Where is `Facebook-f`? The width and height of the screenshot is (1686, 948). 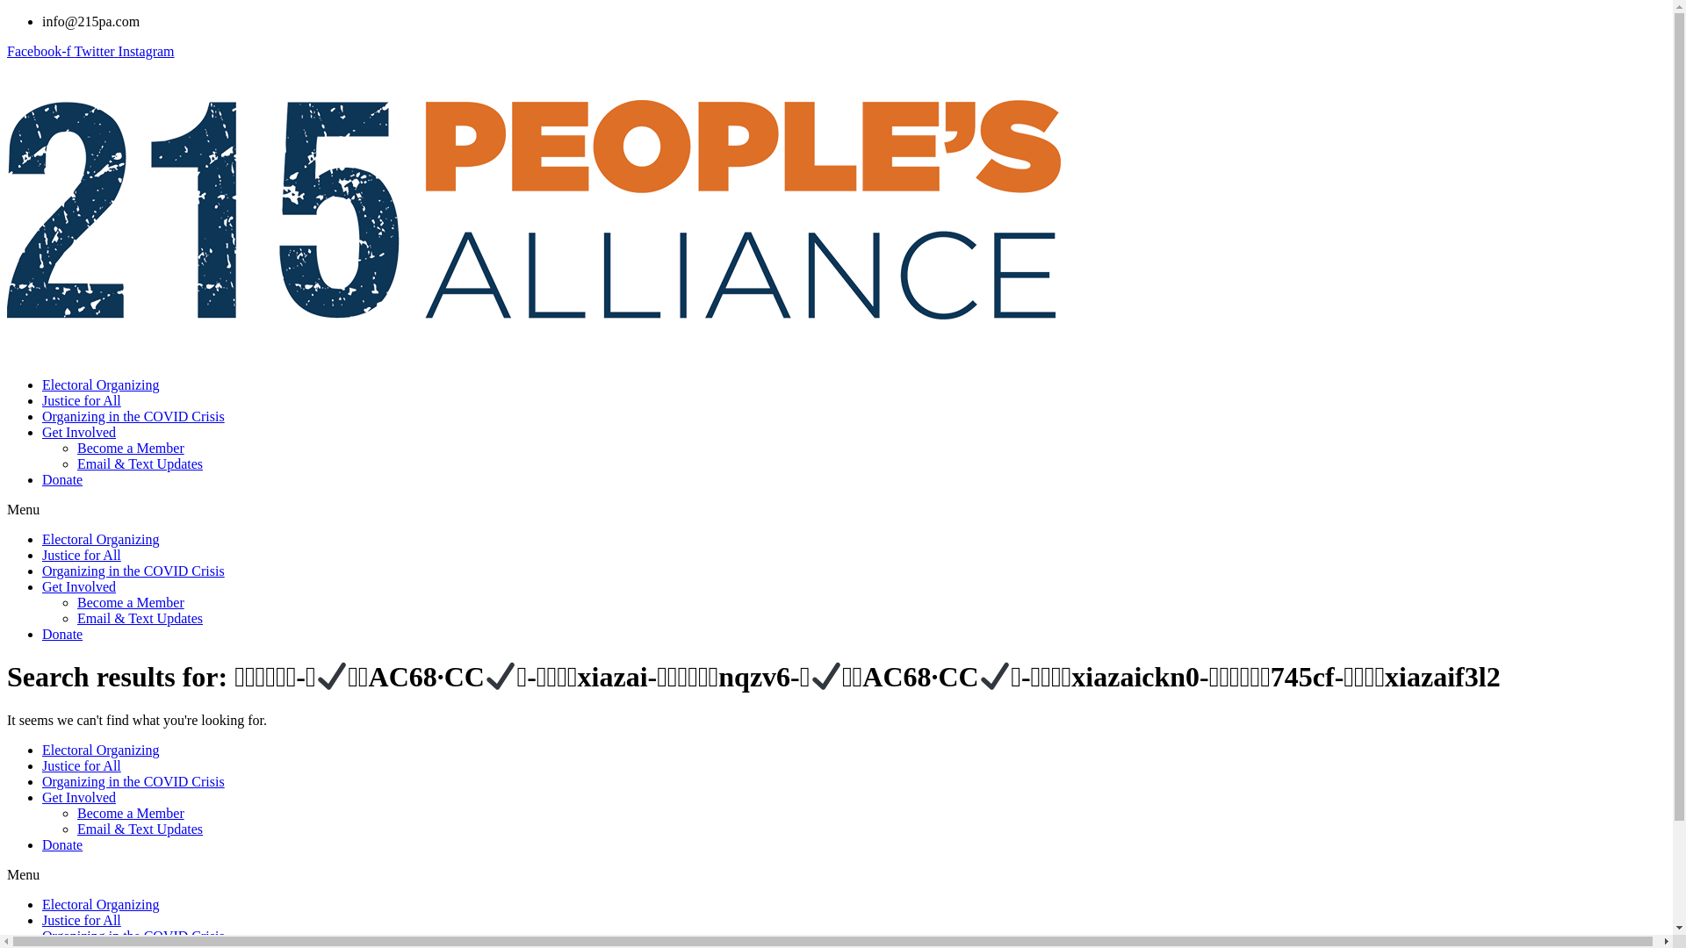 Facebook-f is located at coordinates (40, 51).